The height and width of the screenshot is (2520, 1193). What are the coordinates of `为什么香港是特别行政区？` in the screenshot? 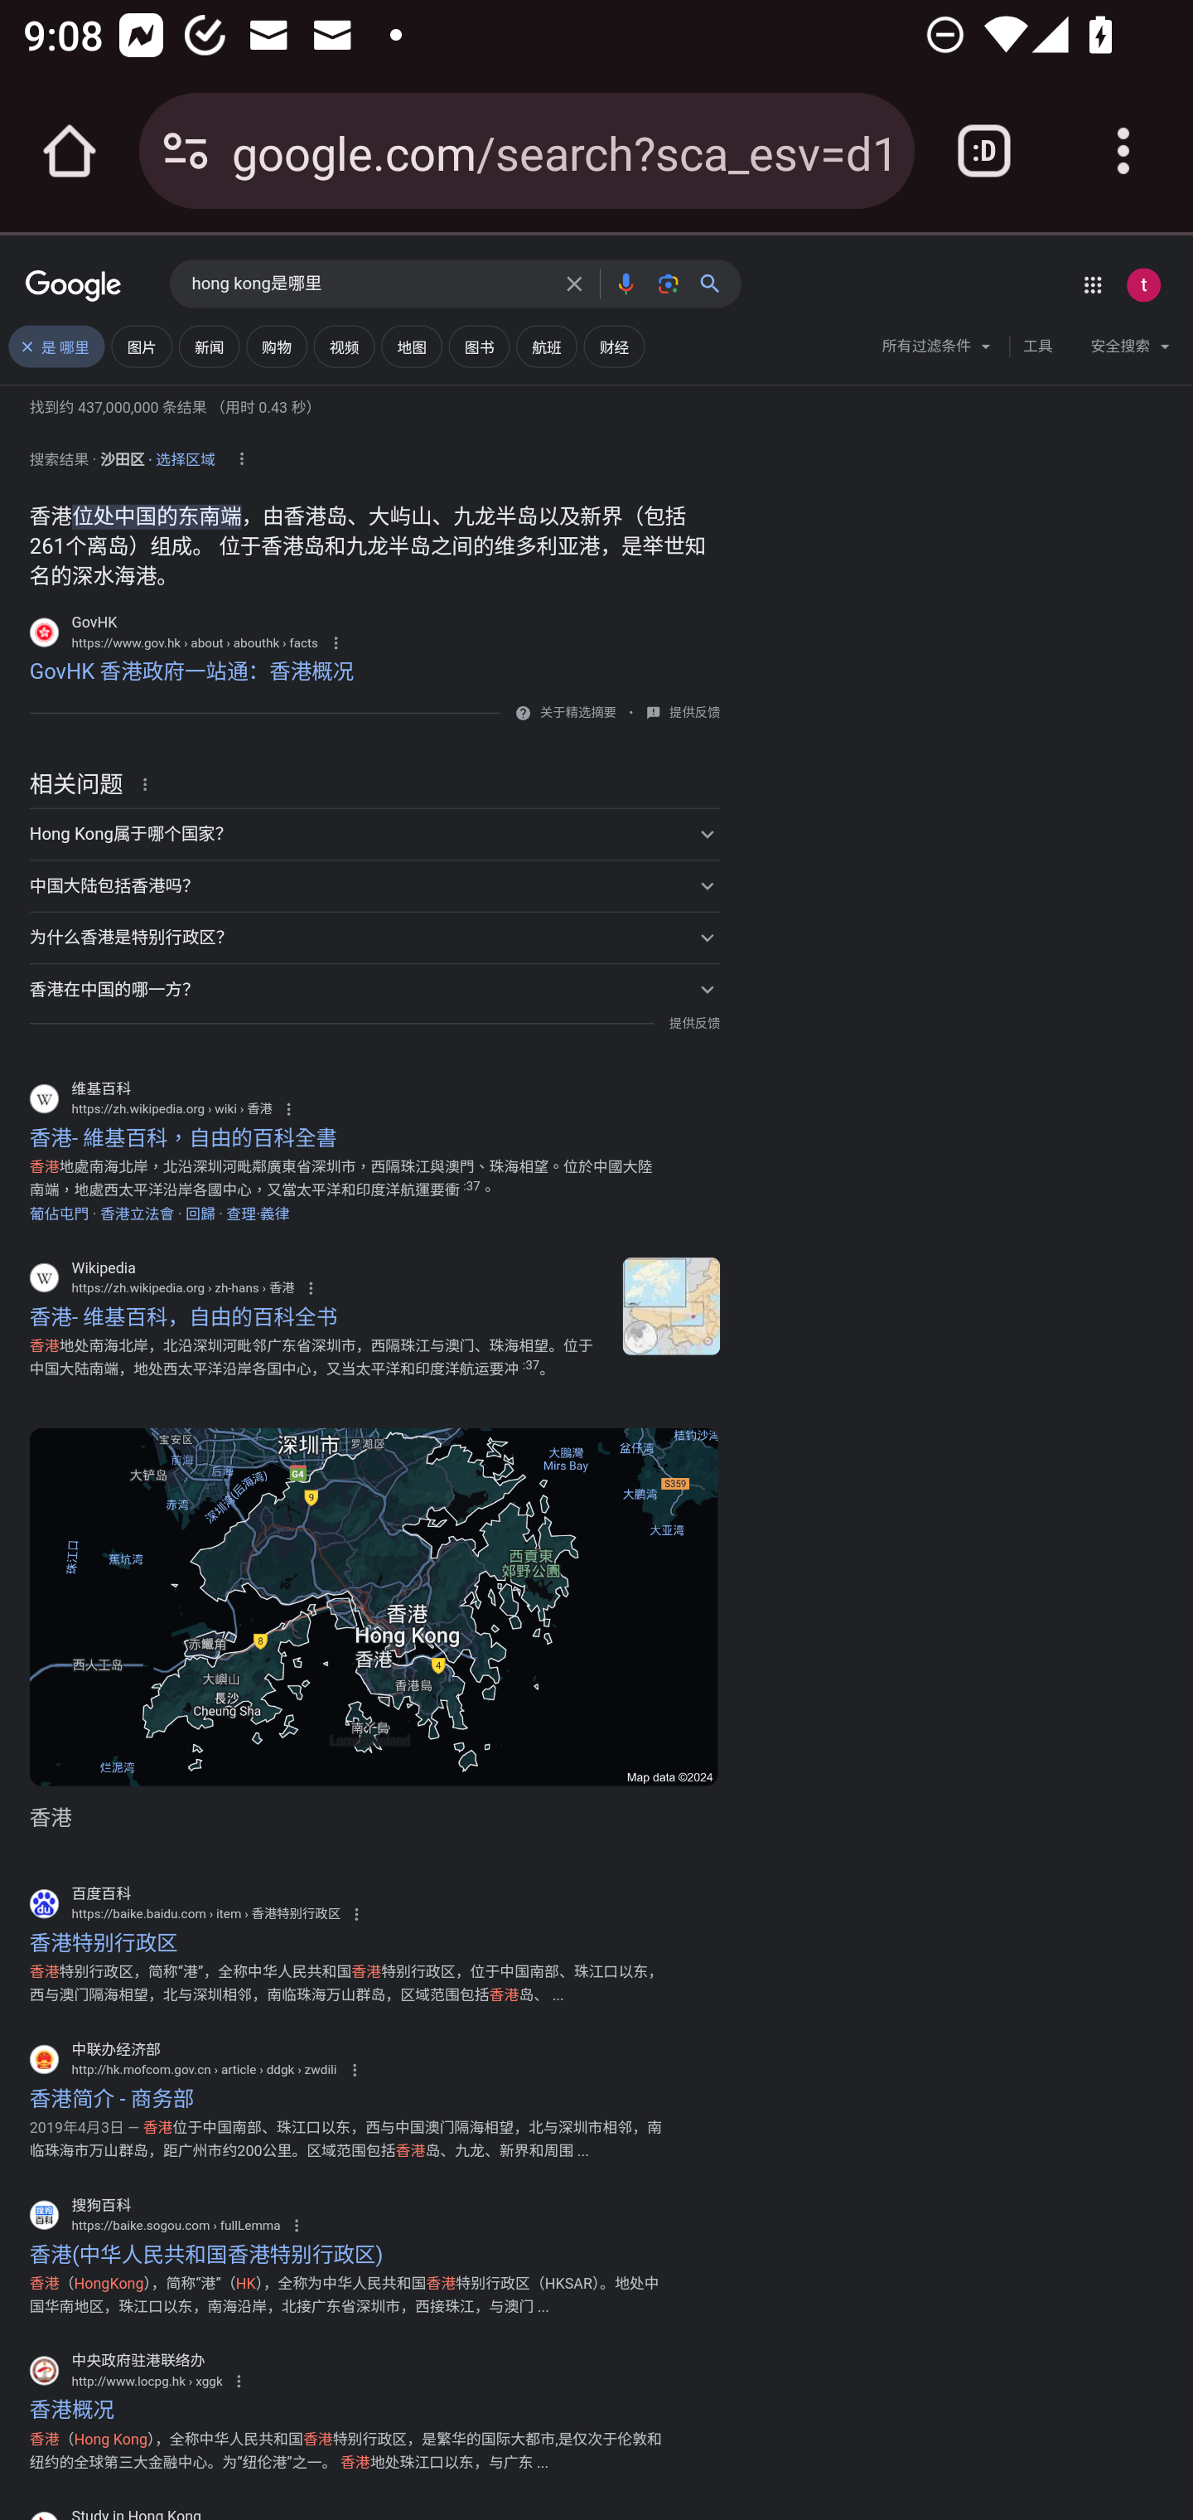 It's located at (374, 938).